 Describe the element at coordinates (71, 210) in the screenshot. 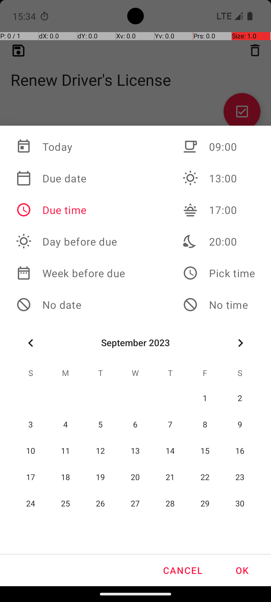

I see `Due time` at that location.